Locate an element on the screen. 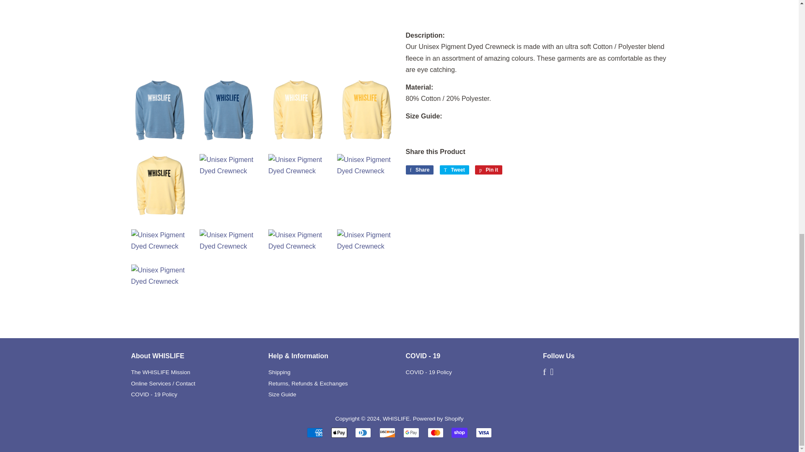  Apple Pay is located at coordinates (339, 433).